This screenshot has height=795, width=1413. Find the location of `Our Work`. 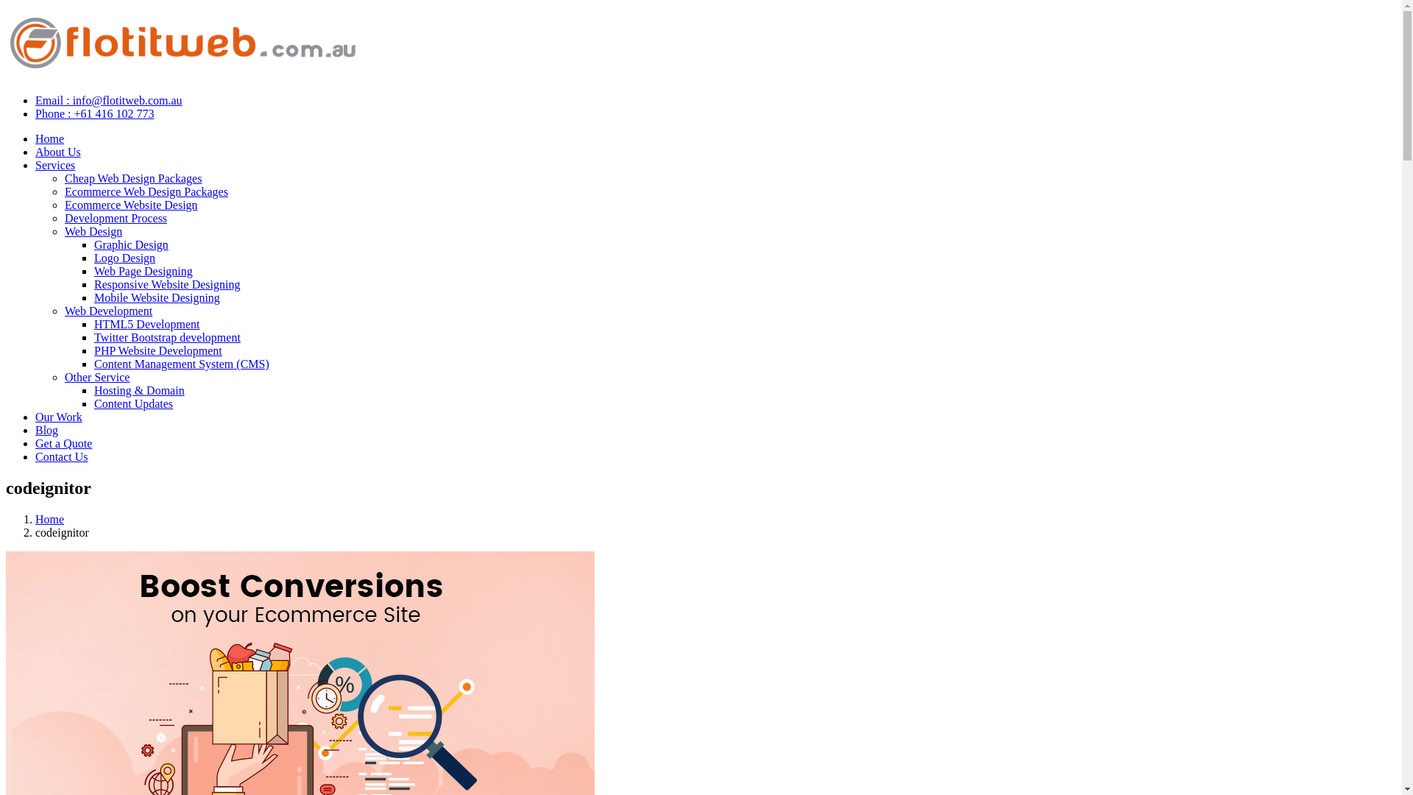

Our Work is located at coordinates (59, 417).